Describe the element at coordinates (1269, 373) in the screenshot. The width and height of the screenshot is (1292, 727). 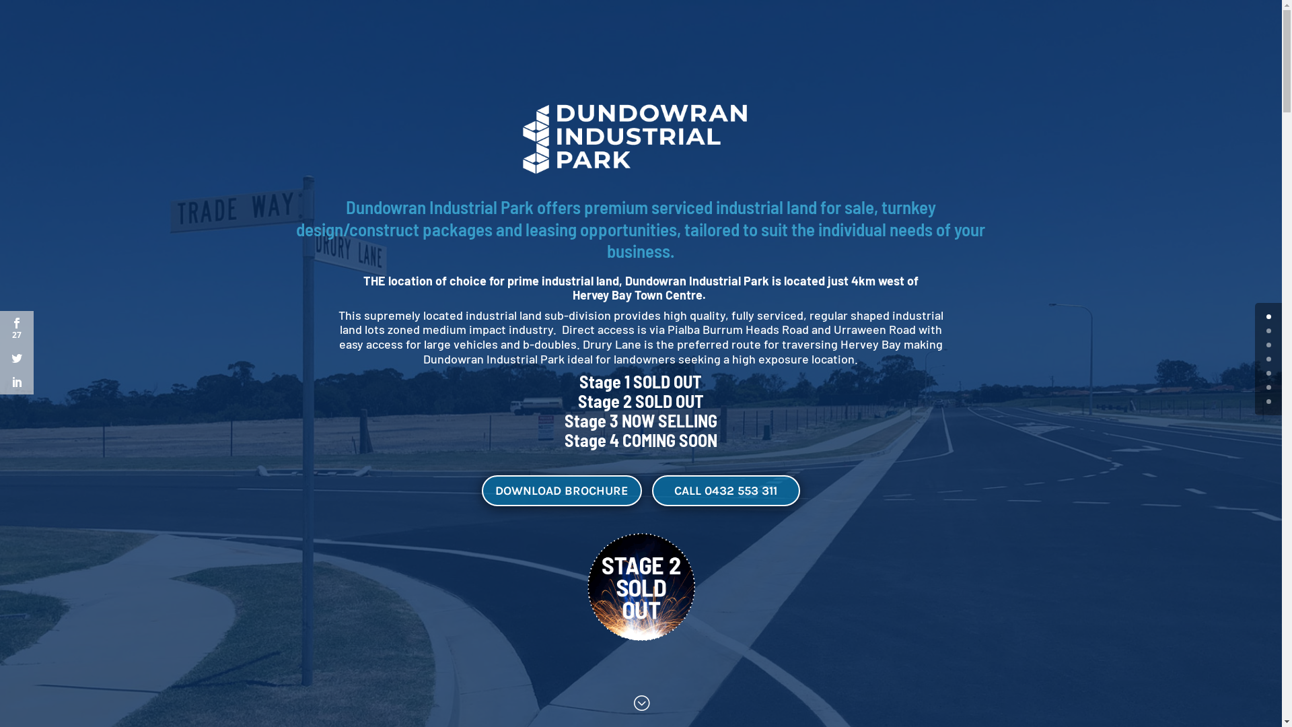
I see `4` at that location.